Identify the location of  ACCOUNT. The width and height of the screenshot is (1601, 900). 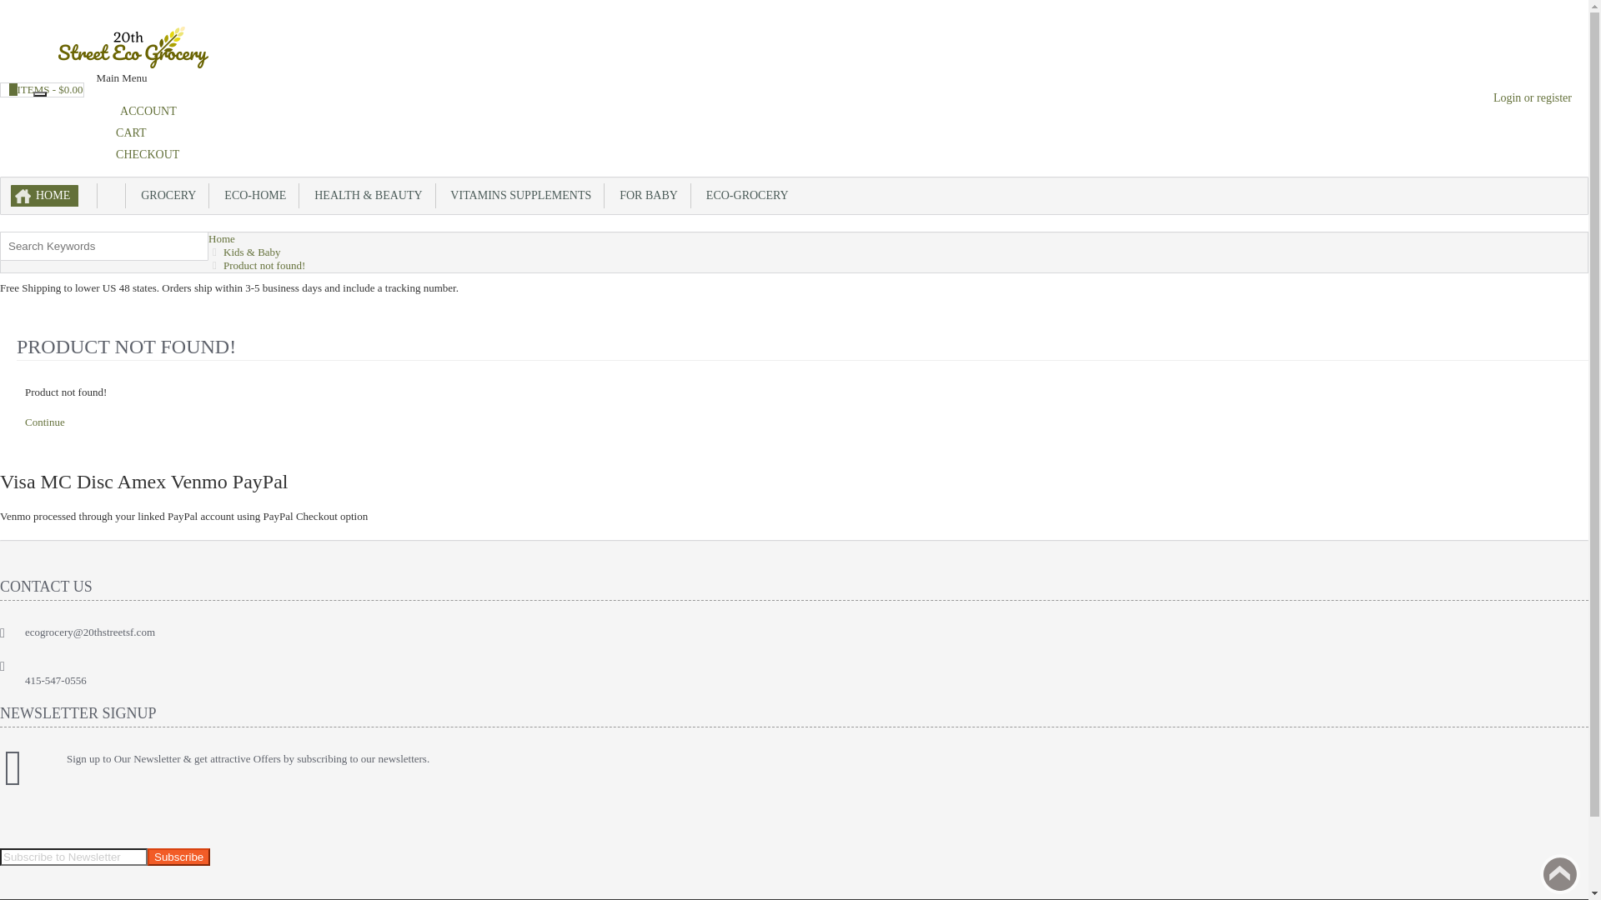
(141, 112).